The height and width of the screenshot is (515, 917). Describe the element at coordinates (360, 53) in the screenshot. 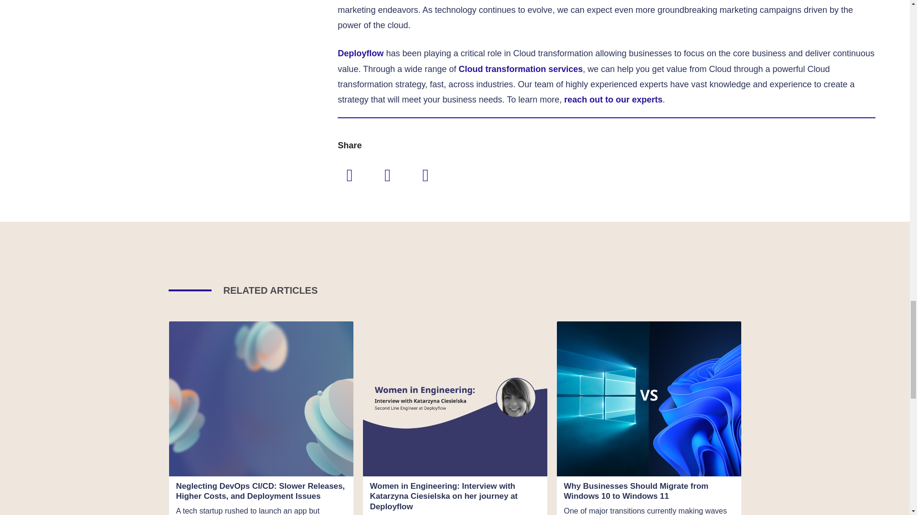

I see `Deployflow` at that location.